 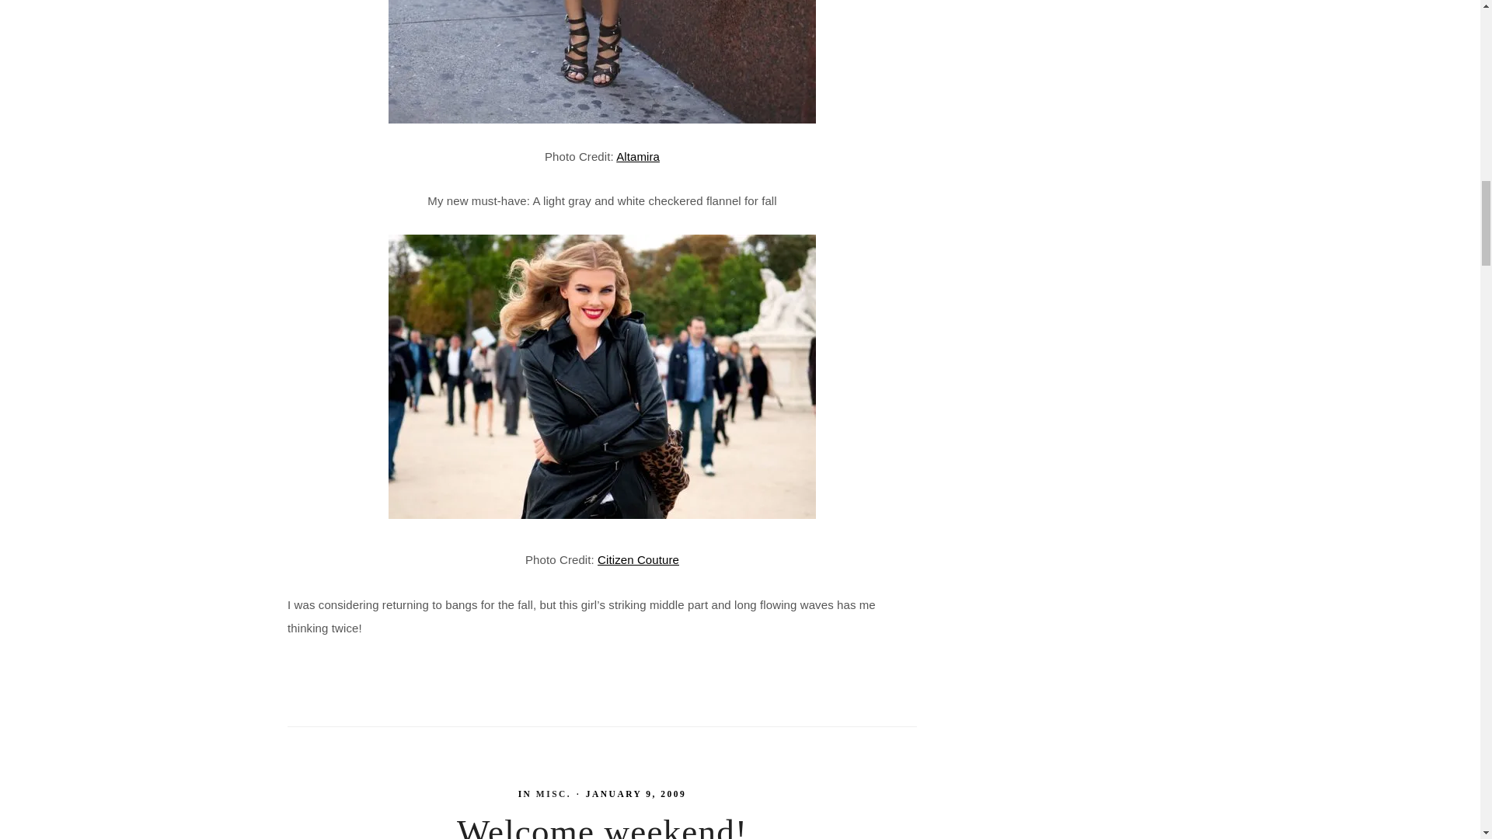 What do you see at coordinates (638, 559) in the screenshot?
I see `Citizen Couture` at bounding box center [638, 559].